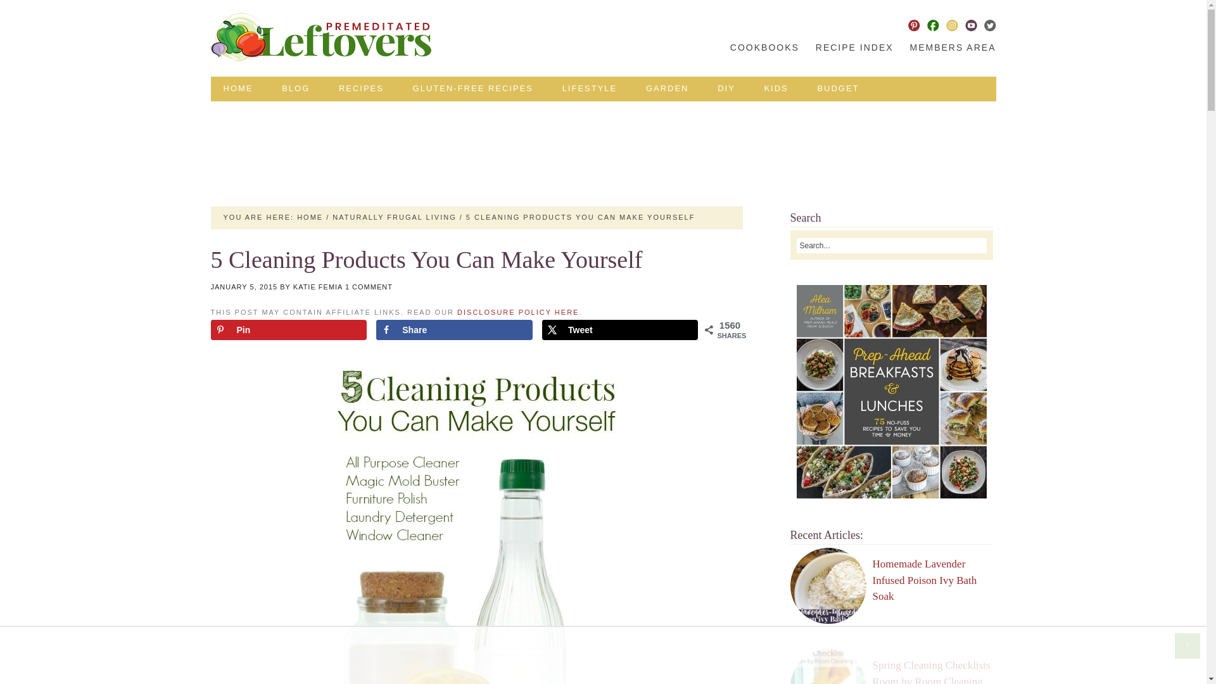 The width and height of the screenshot is (1216, 684). Describe the element at coordinates (589, 89) in the screenshot. I see `LIFESTYLE` at that location.